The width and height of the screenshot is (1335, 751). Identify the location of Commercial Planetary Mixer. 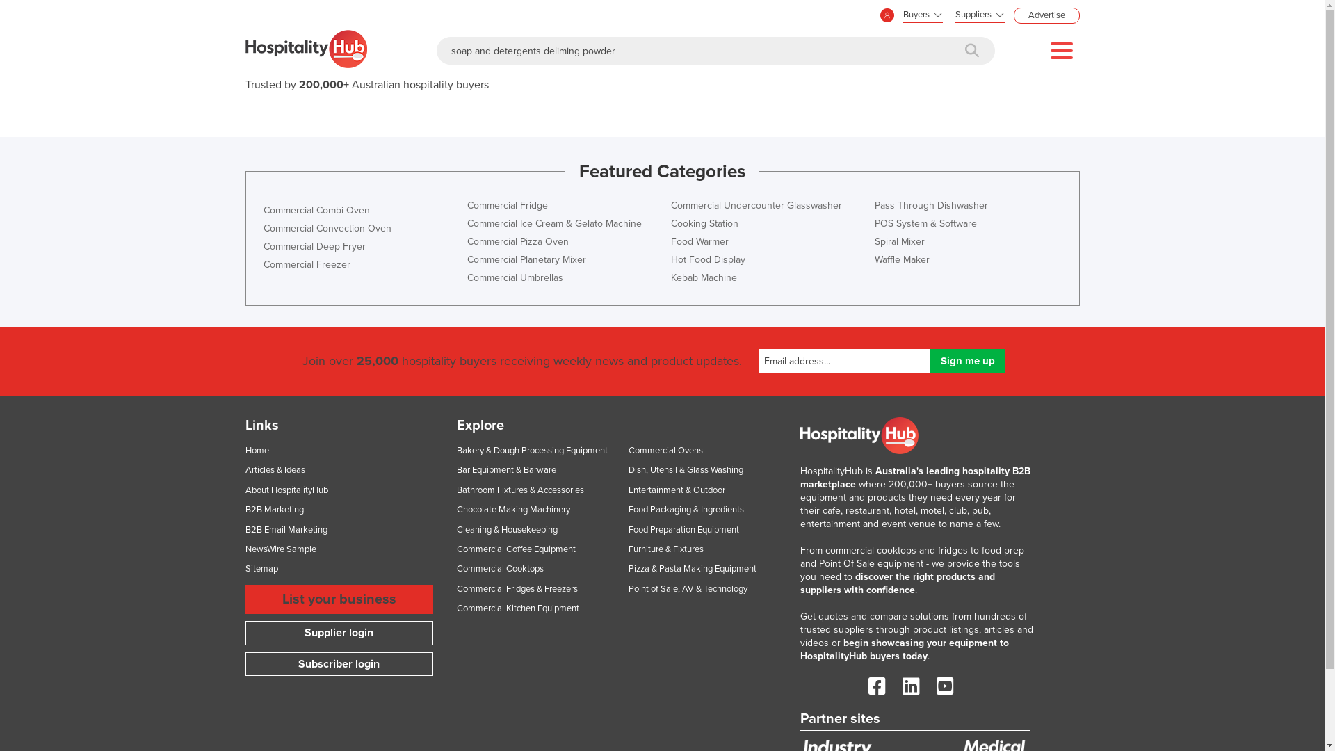
(527, 260).